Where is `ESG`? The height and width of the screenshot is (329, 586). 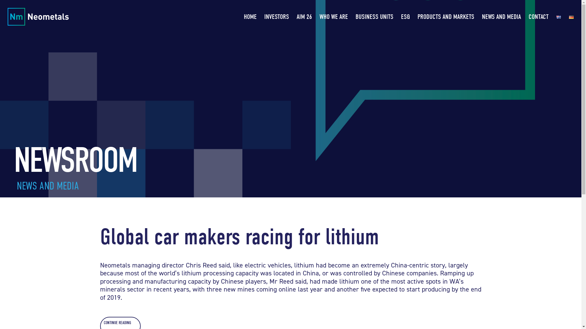
ESG is located at coordinates (405, 17).